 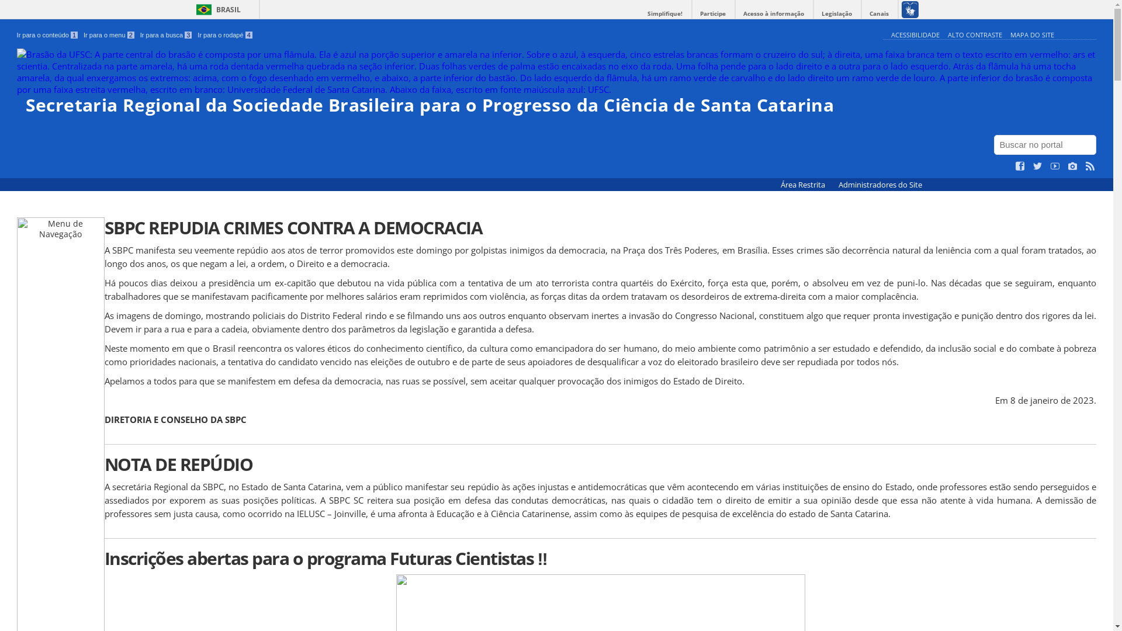 What do you see at coordinates (880, 185) in the screenshot?
I see `Administradores do Site` at bounding box center [880, 185].